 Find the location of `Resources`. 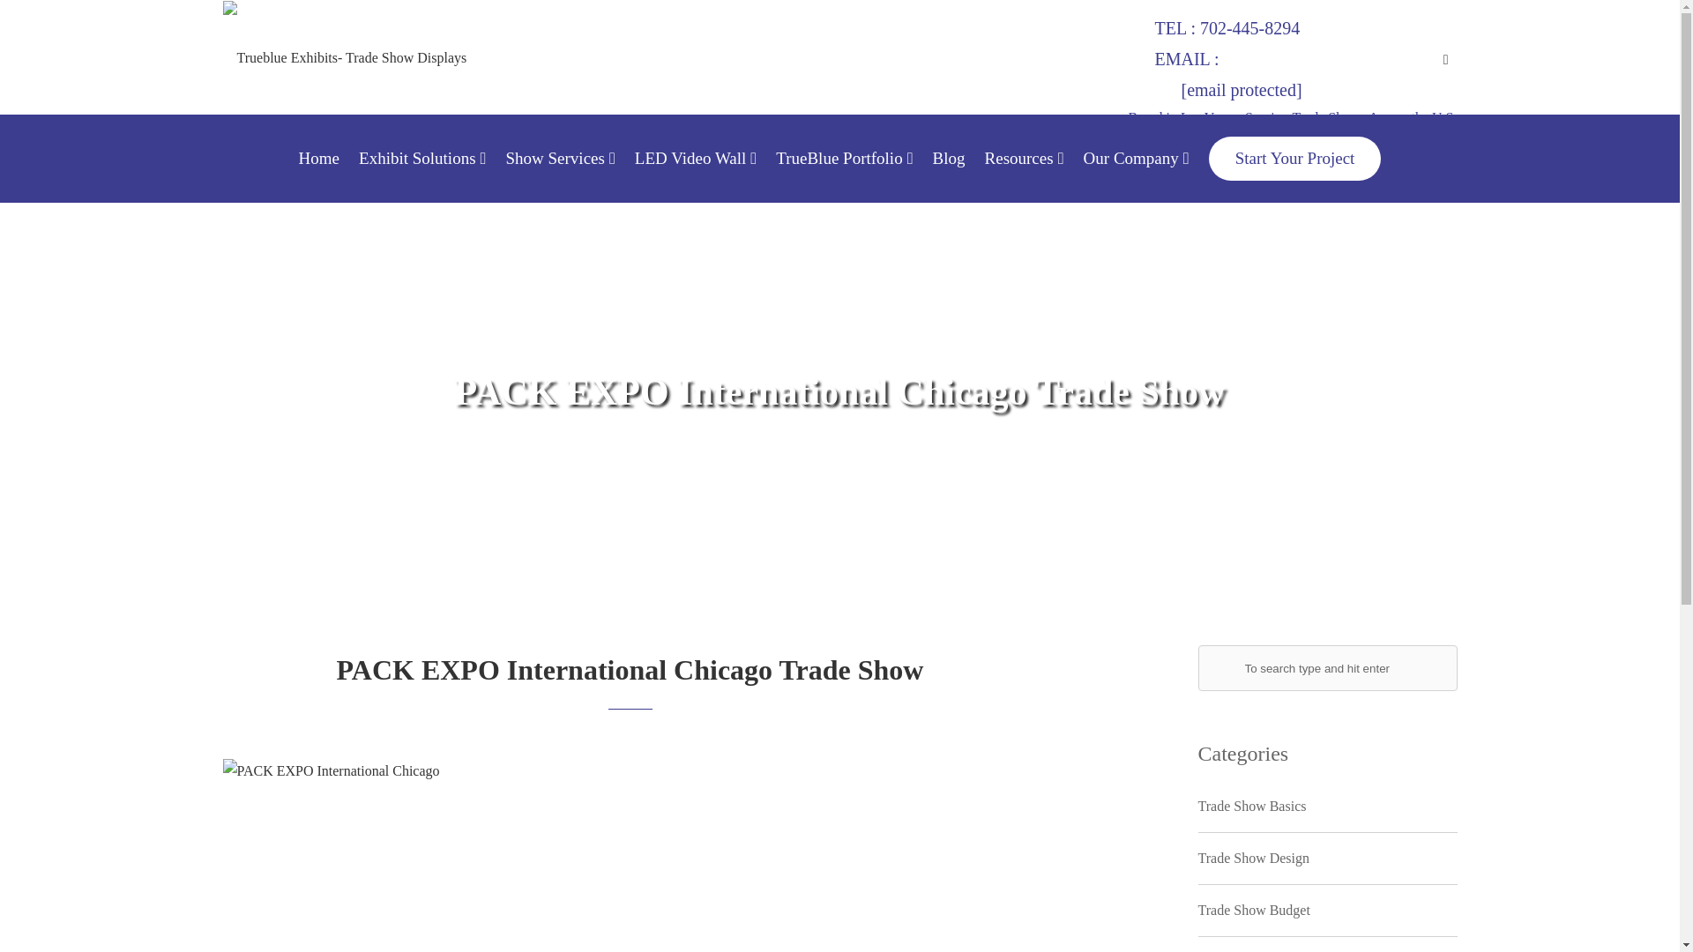

Resources is located at coordinates (1025, 159).